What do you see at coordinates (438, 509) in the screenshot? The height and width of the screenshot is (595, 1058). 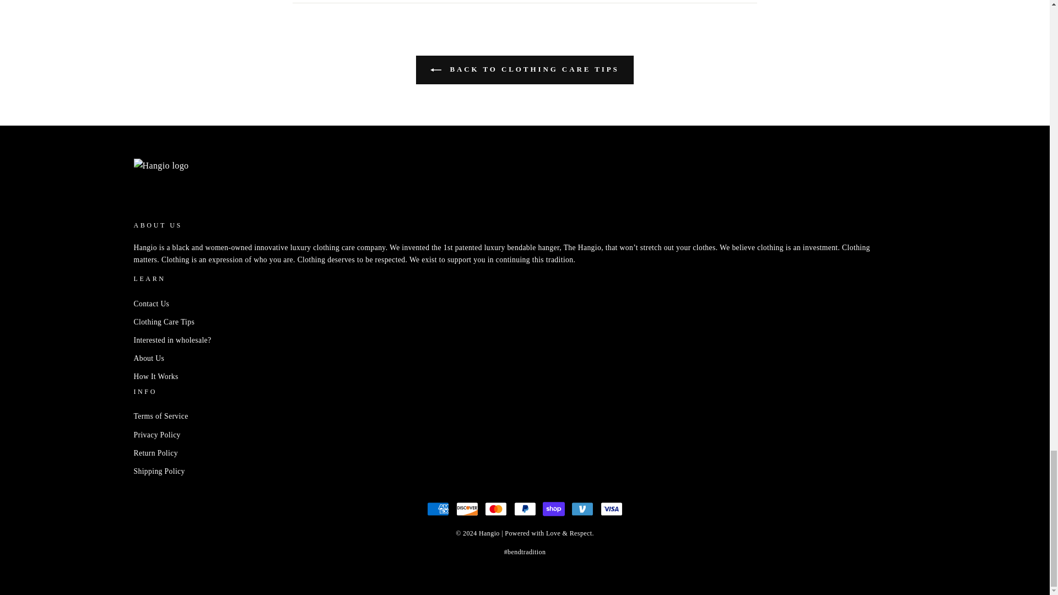 I see `American Express` at bounding box center [438, 509].